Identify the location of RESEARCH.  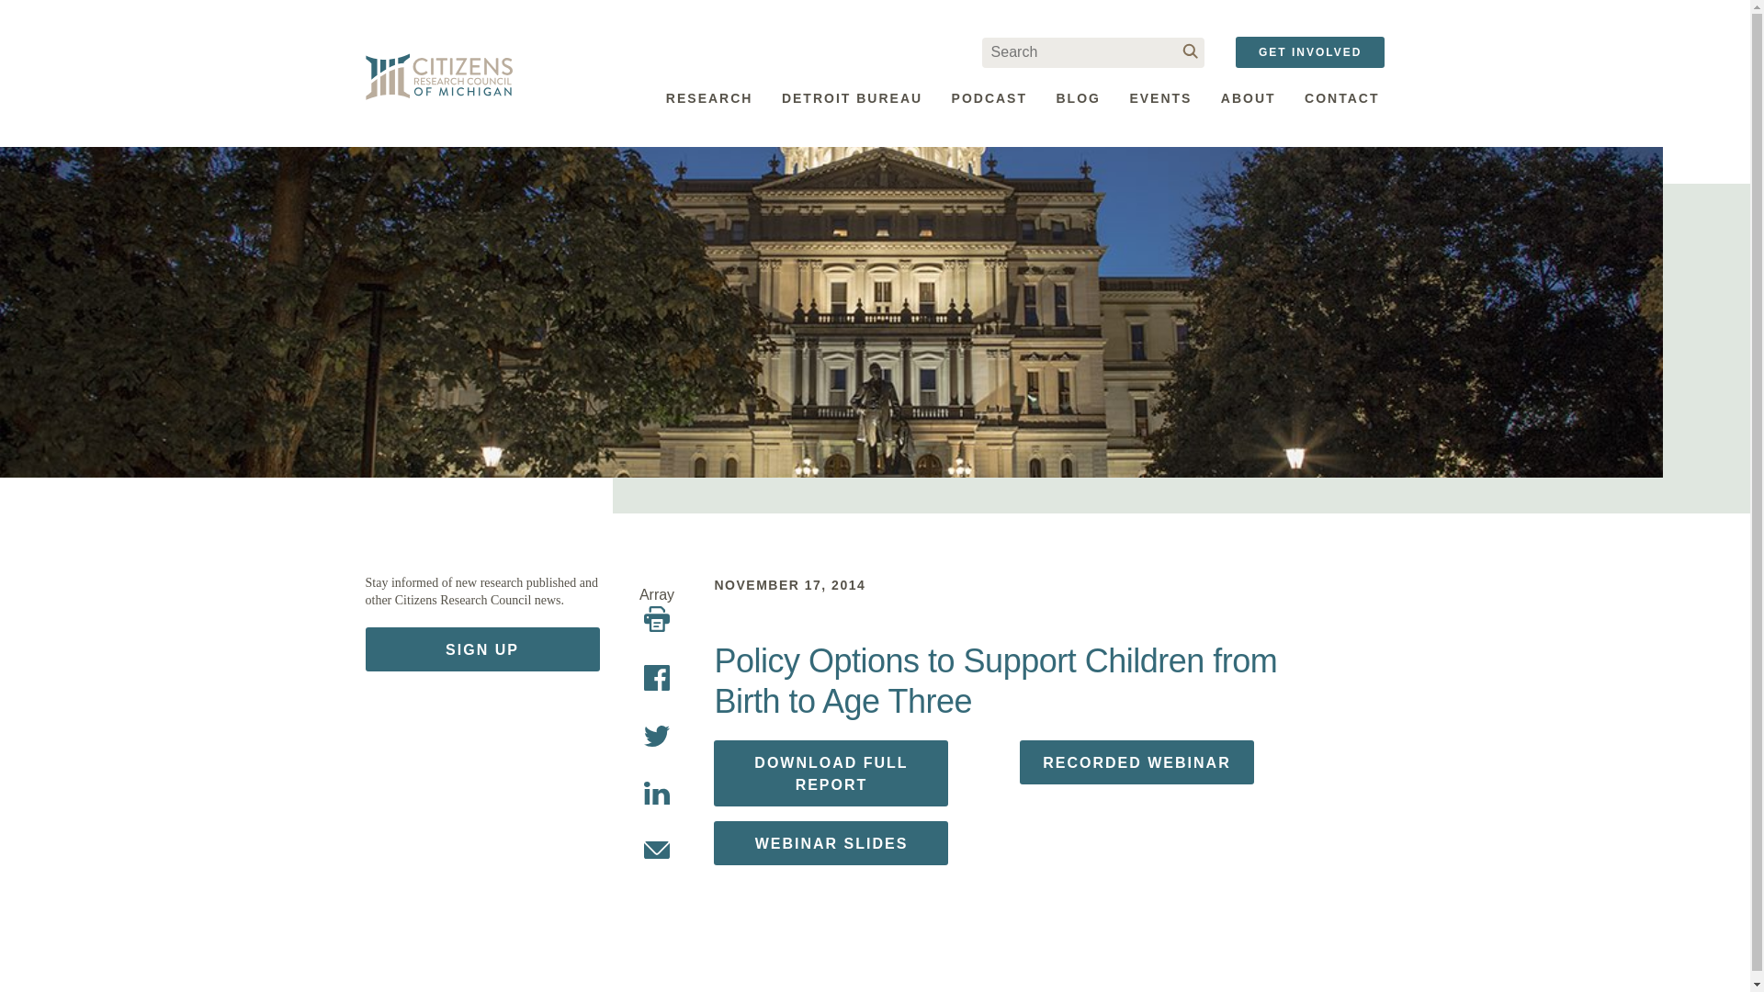
(709, 97).